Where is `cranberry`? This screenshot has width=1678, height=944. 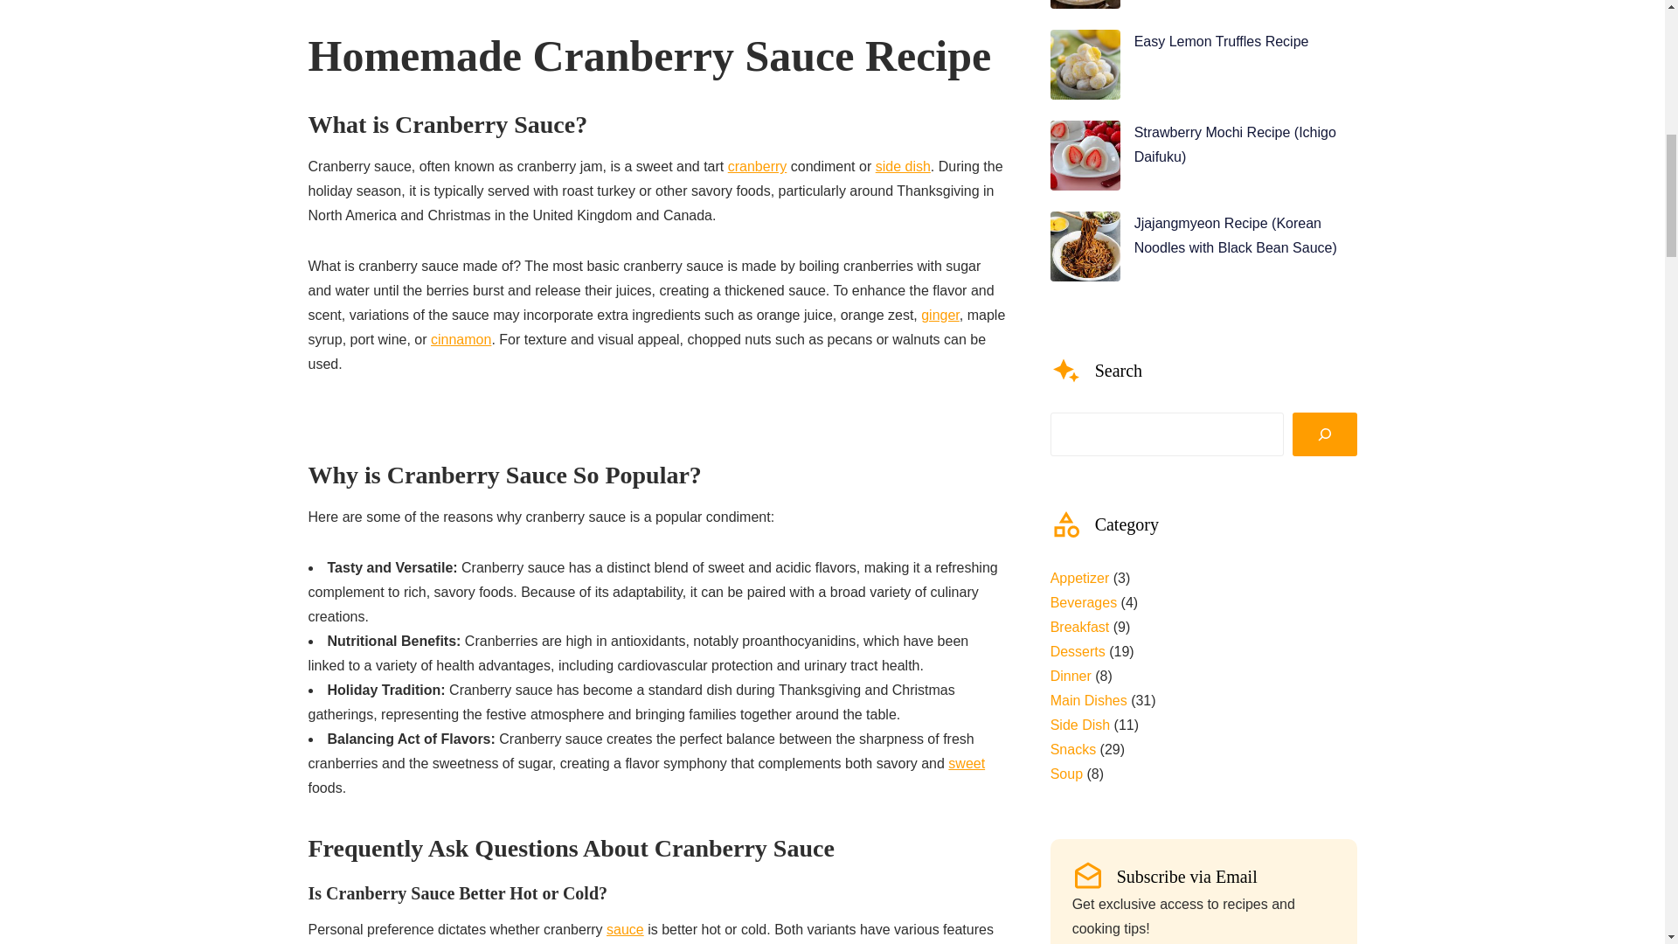
cranberry is located at coordinates (757, 166).